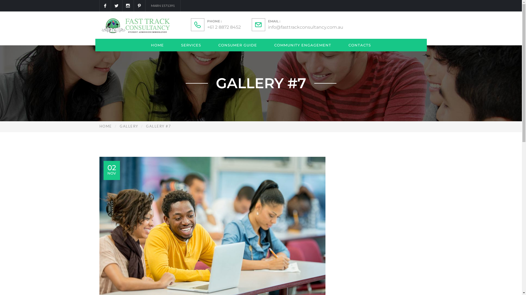 Image resolution: width=526 pixels, height=295 pixels. I want to click on COMMUNITY ENGAGEMENT, so click(303, 45).